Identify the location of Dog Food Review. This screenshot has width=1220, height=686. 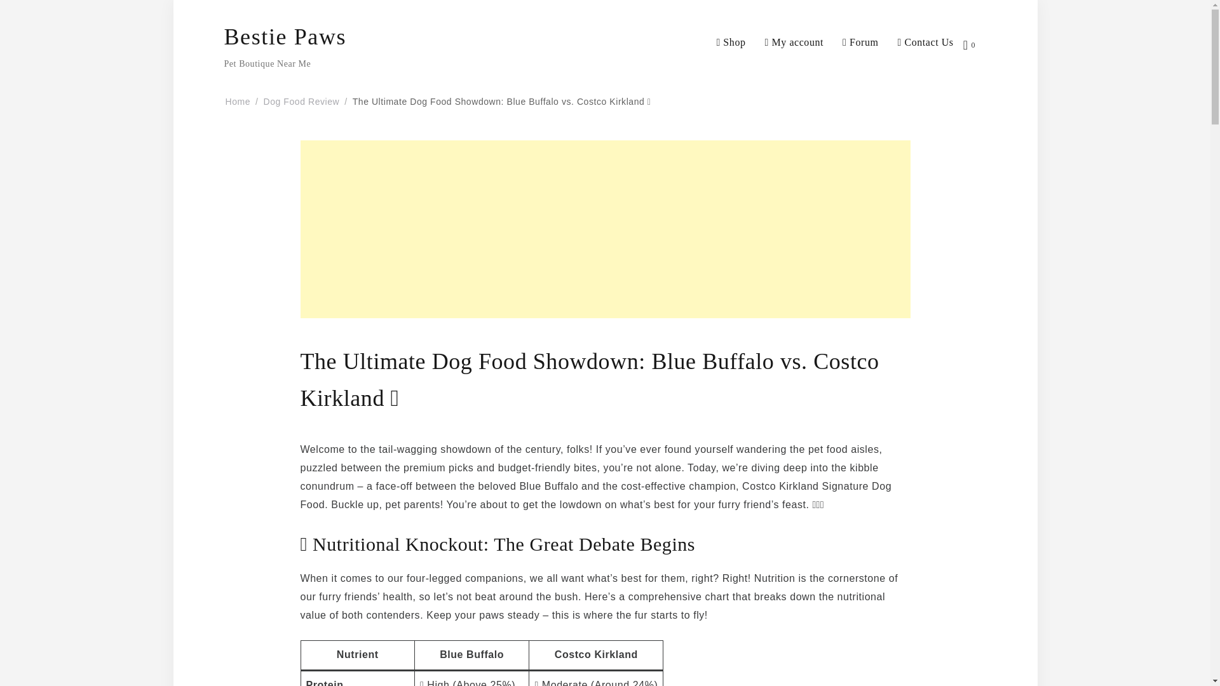
(301, 102).